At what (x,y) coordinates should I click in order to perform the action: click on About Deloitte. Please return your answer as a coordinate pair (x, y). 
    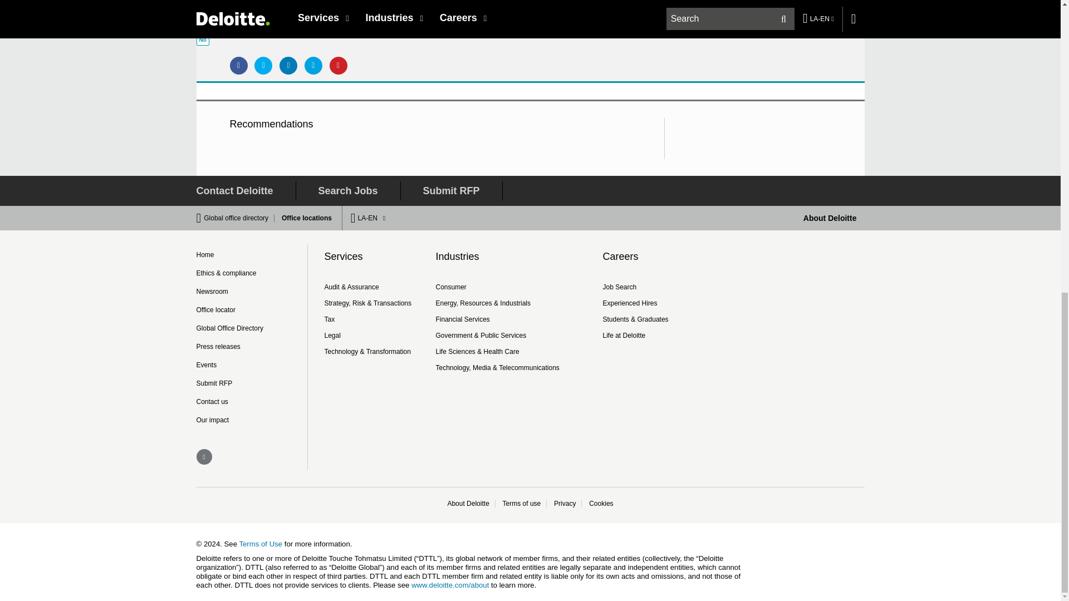
    Looking at the image, I should click on (830, 218).